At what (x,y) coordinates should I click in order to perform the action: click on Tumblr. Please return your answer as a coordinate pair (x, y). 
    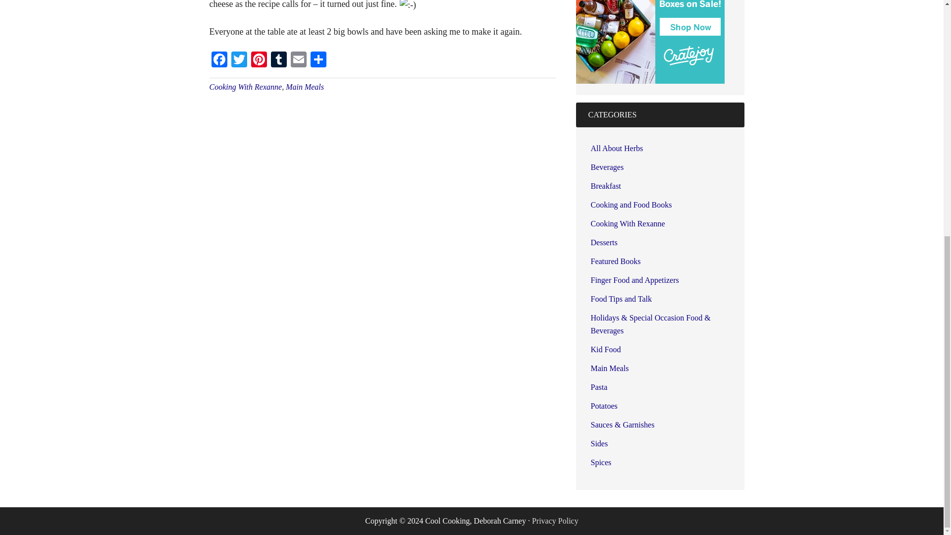
    Looking at the image, I should click on (278, 60).